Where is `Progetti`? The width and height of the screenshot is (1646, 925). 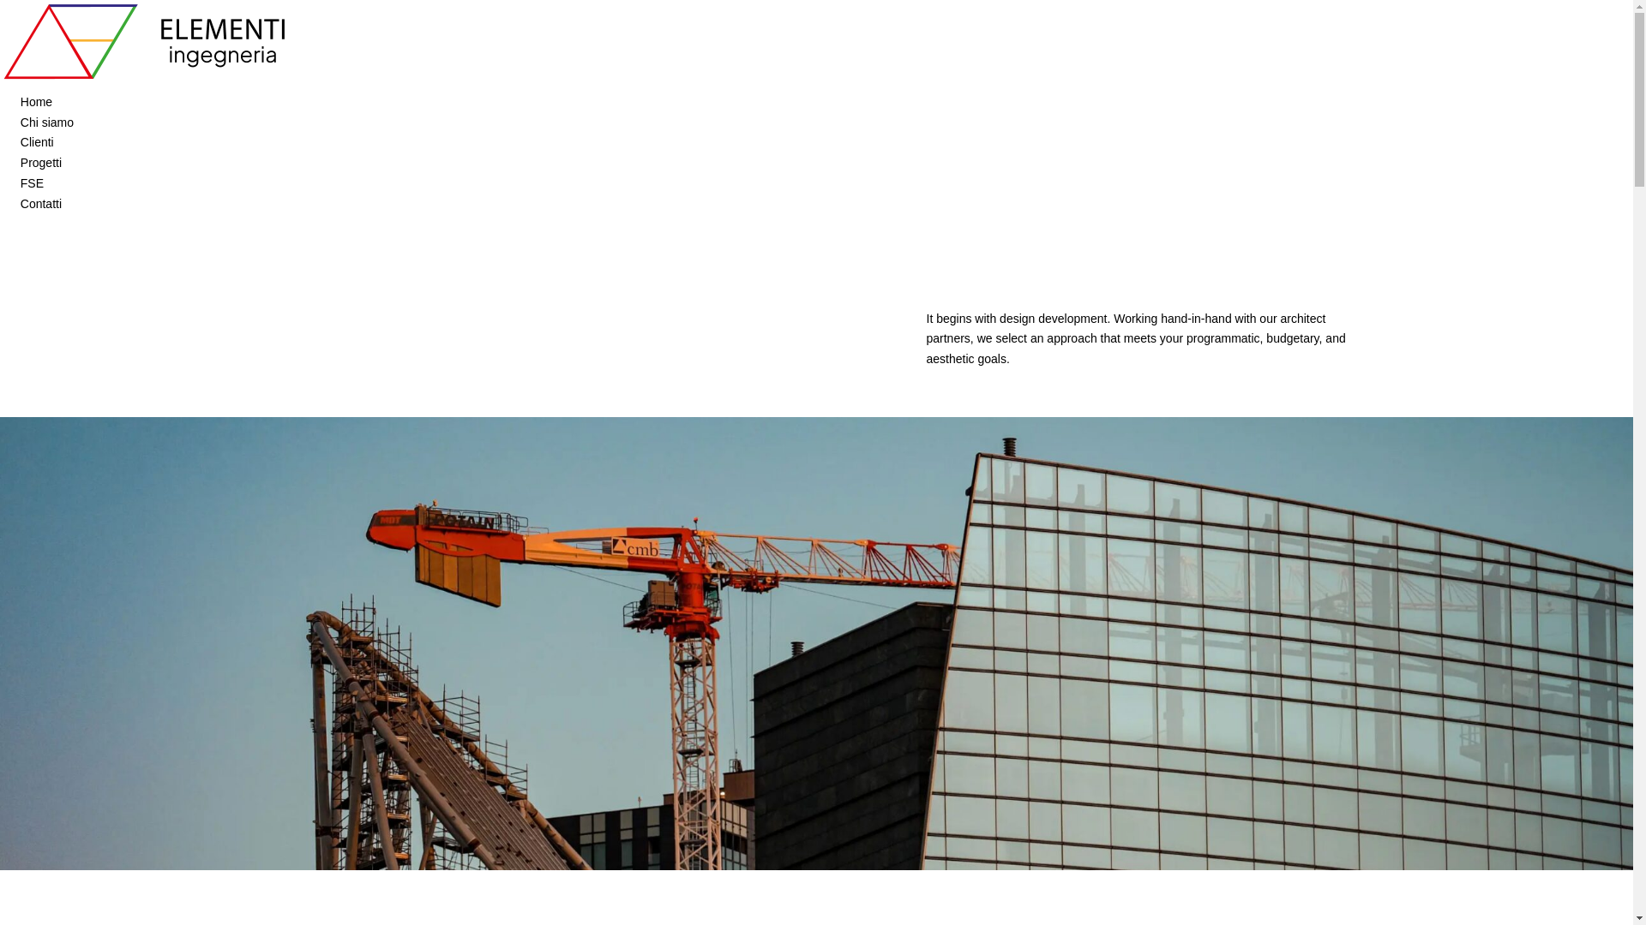 Progetti is located at coordinates (41, 163).